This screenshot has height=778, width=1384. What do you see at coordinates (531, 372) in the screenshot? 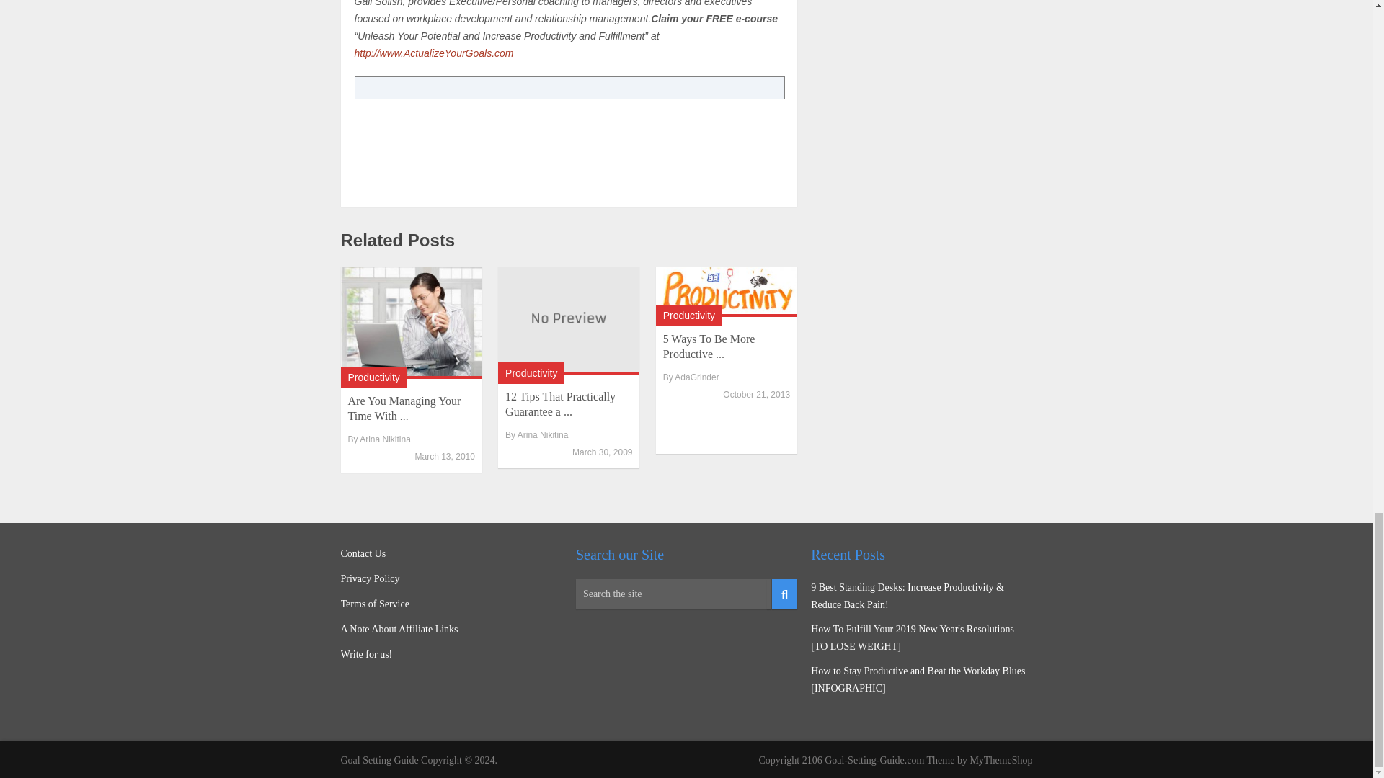
I see `View all posts in Productivity` at bounding box center [531, 372].